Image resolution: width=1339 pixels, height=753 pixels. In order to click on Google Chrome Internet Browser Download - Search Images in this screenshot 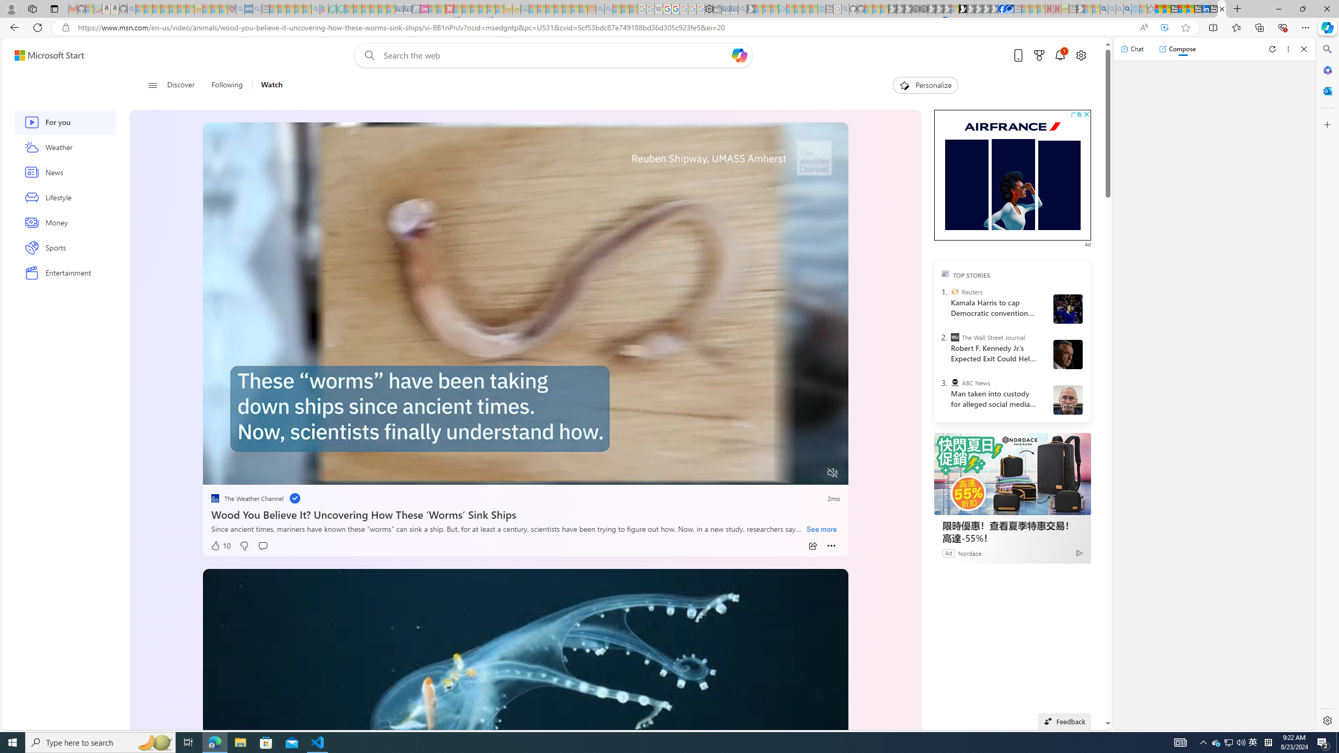, I will do `click(1127, 9)`.